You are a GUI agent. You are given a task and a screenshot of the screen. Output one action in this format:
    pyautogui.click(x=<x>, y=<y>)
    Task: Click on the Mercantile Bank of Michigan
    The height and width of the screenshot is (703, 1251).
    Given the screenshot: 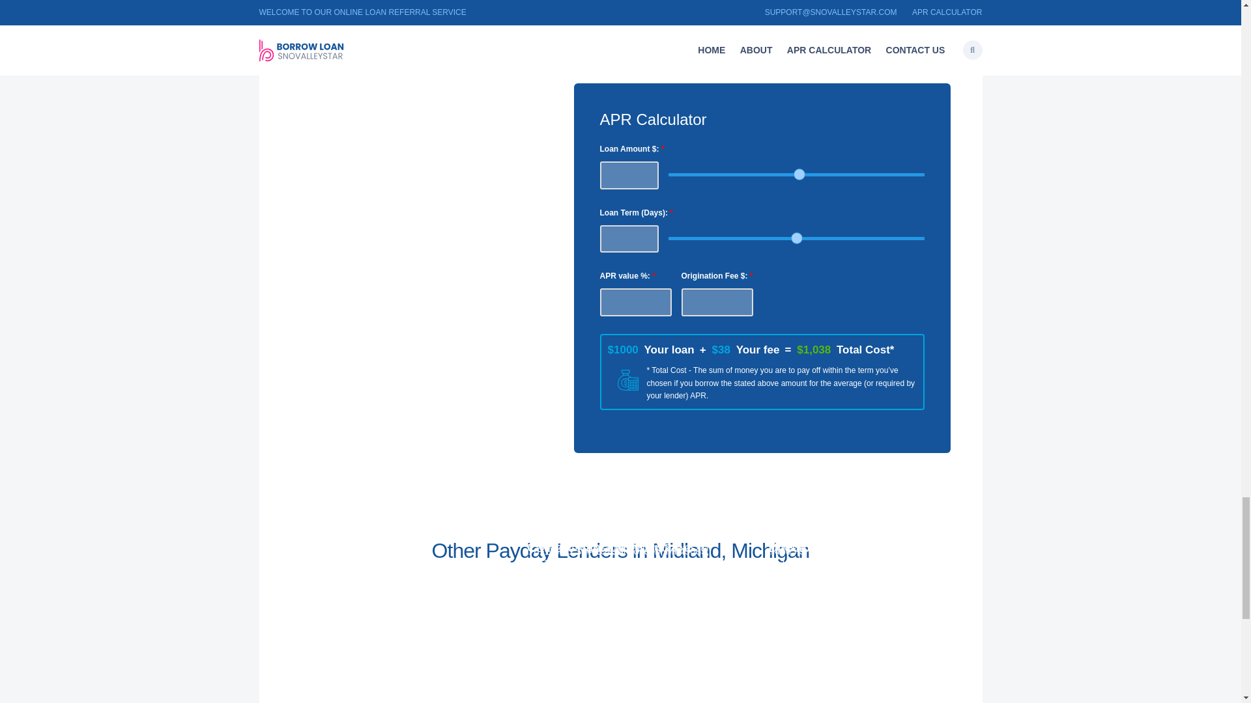 What is the action you would take?
    pyautogui.click(x=850, y=508)
    